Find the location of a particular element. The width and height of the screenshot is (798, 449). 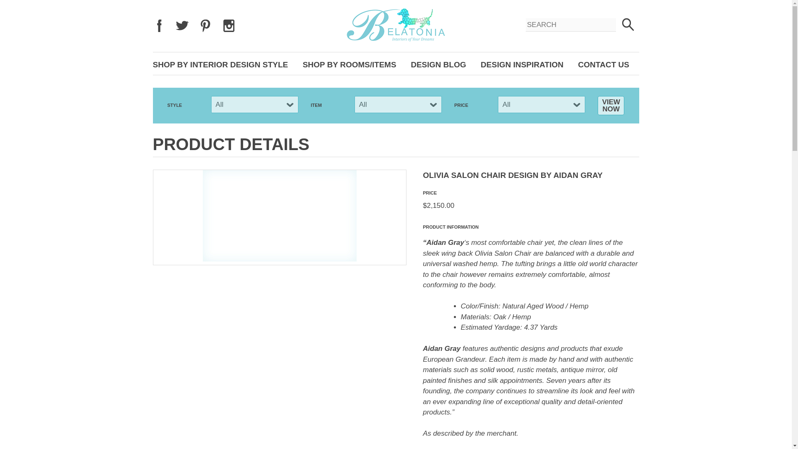

DESIGN BLOG is located at coordinates (438, 64).